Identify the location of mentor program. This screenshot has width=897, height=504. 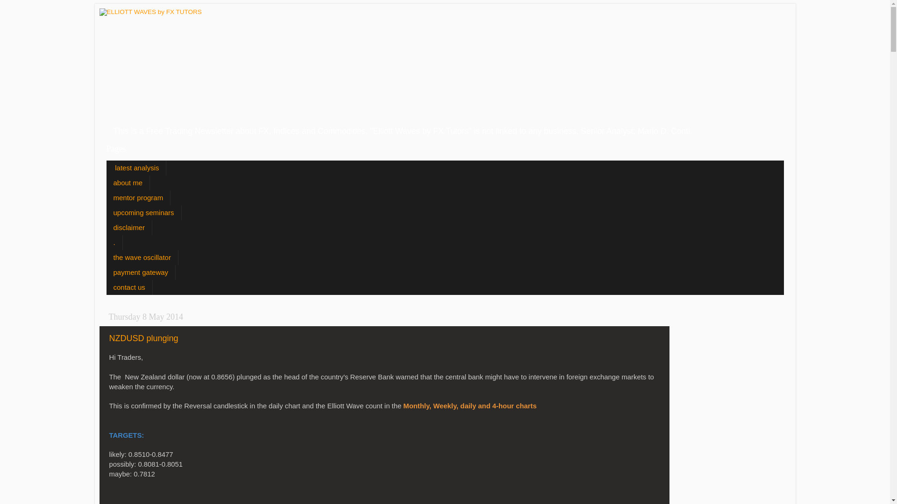
(139, 198).